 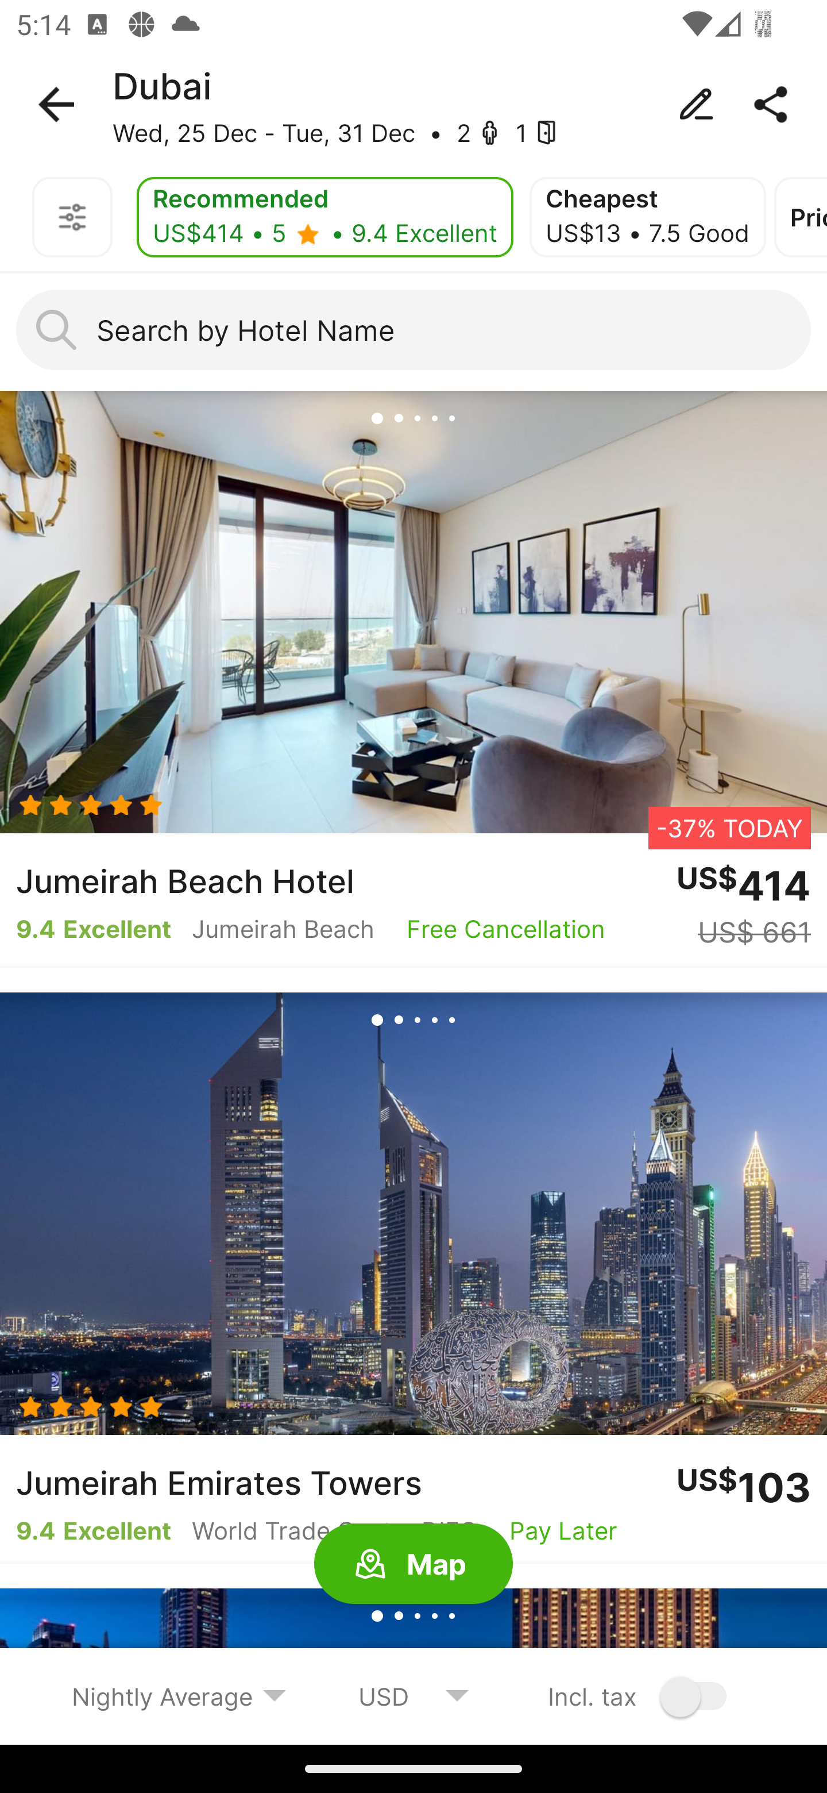 I want to click on Dubai Wed, 25 Dec - Tue, 31 Dec  •  2 -  1 -, so click(x=413, y=105).